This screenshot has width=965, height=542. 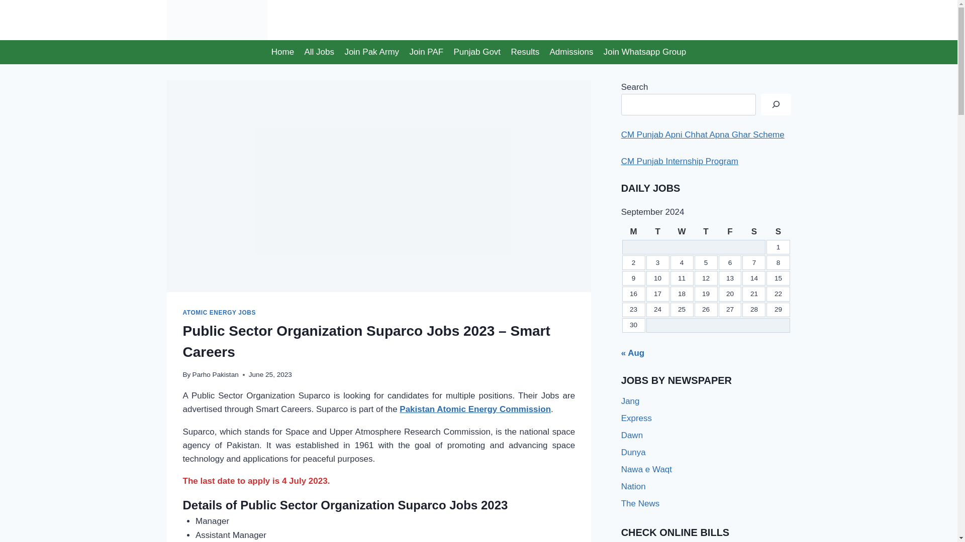 What do you see at coordinates (220, 312) in the screenshot?
I see `ATOMIC ENERGY JOBS` at bounding box center [220, 312].